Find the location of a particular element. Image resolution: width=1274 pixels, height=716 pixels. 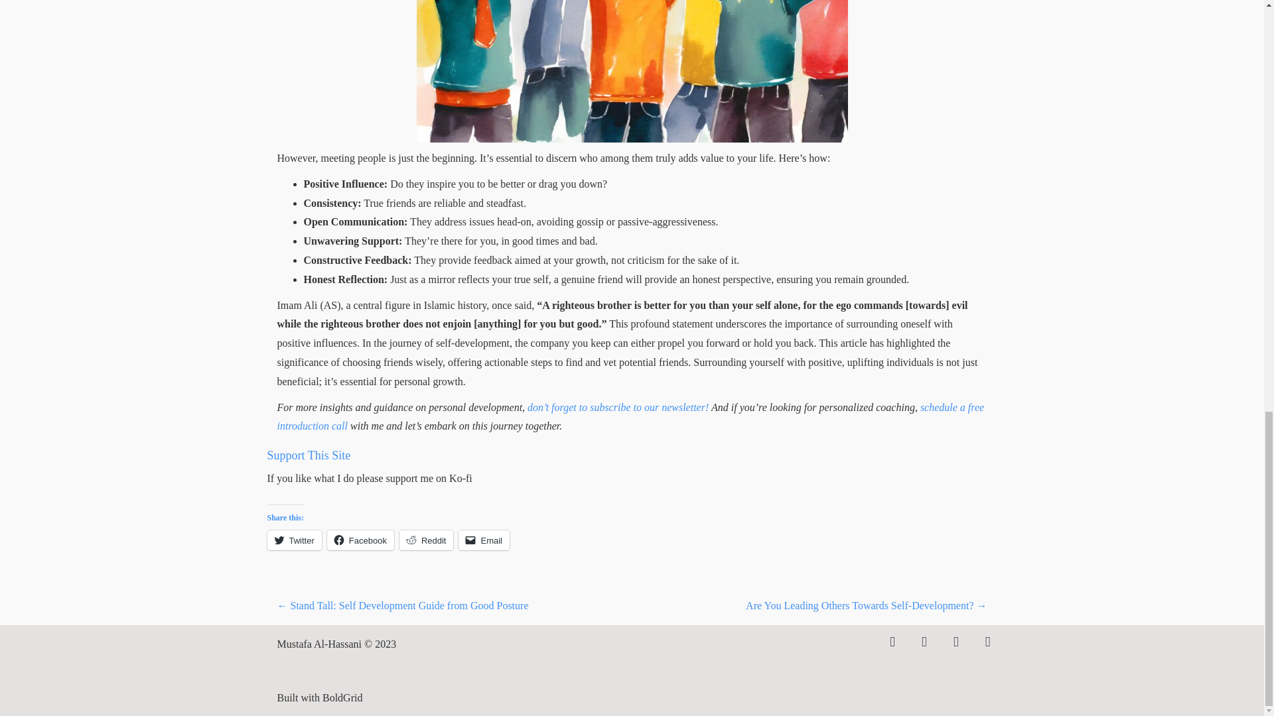

schedule a free introduction call is located at coordinates (631, 416).